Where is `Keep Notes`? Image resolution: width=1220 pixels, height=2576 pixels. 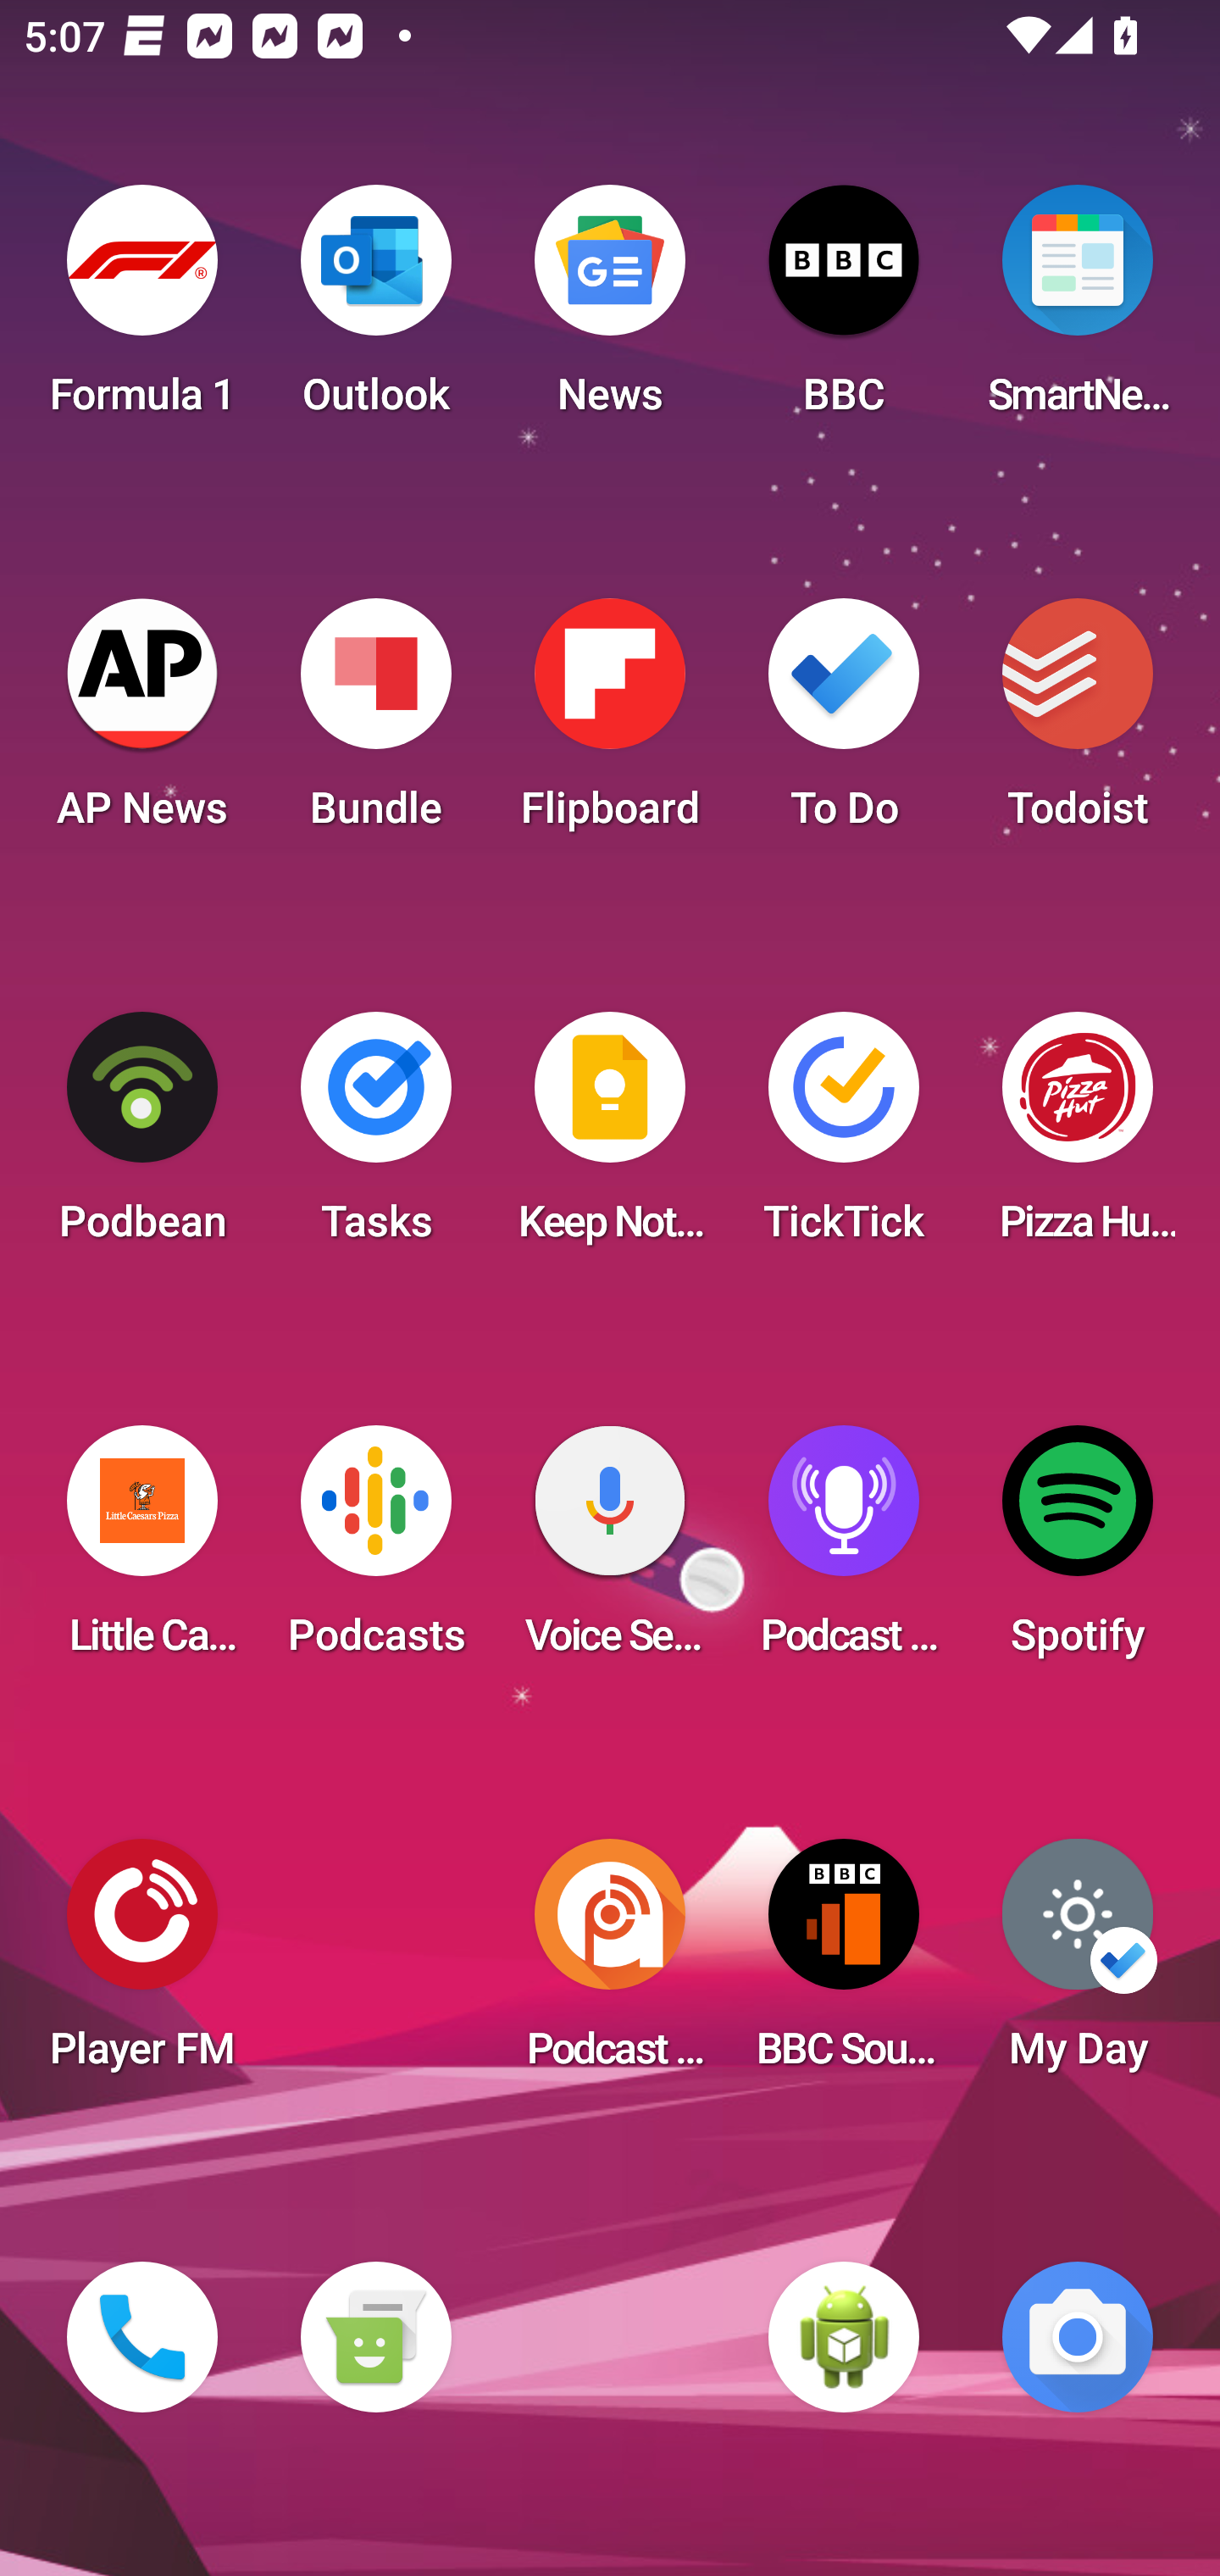
Keep Notes is located at coordinates (610, 1137).